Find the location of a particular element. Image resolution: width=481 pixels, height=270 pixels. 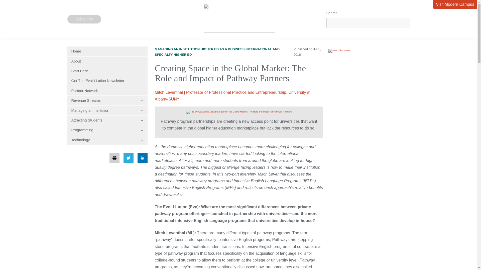

Programming is located at coordinates (107, 130).